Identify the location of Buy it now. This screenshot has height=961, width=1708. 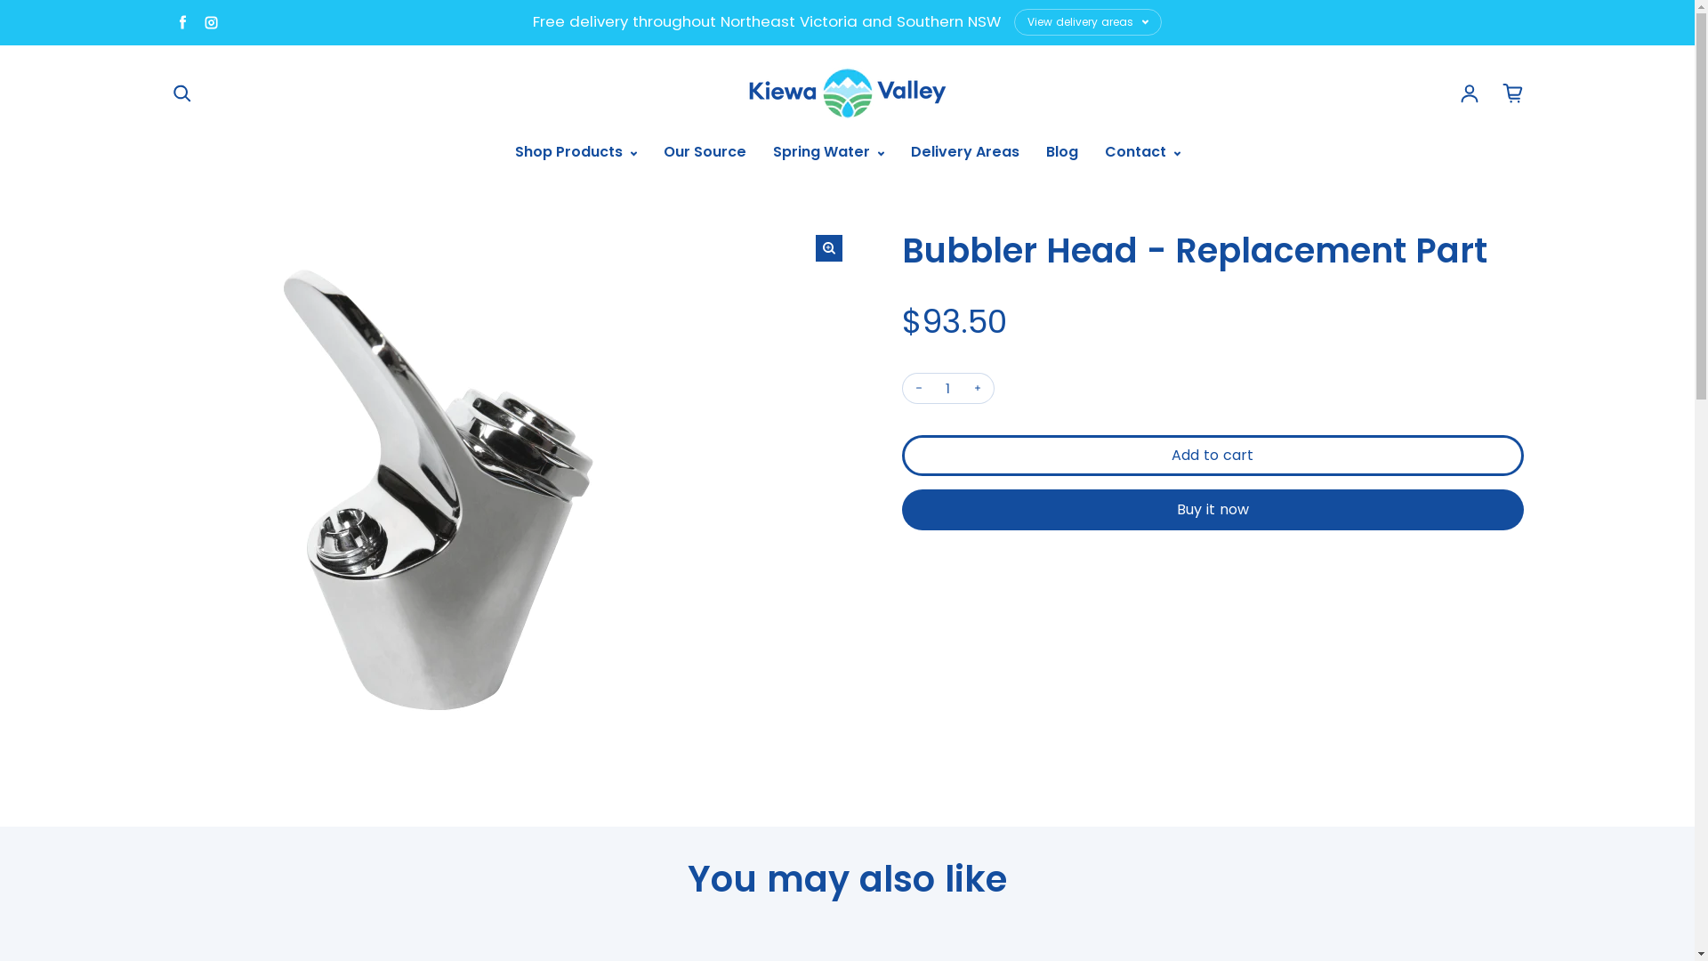
(1213, 510).